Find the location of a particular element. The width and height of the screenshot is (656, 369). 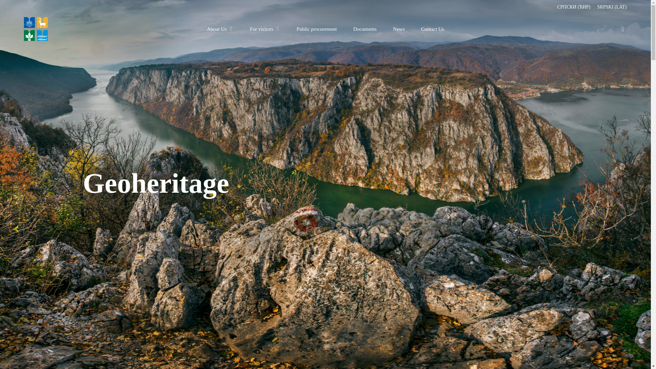

search is located at coordinates (623, 29).